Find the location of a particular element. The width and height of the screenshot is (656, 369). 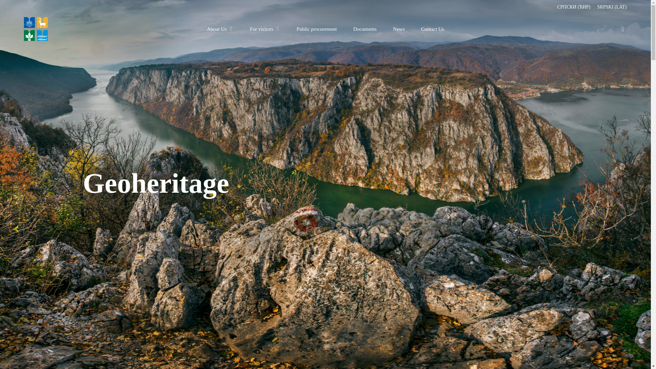

search is located at coordinates (623, 29).